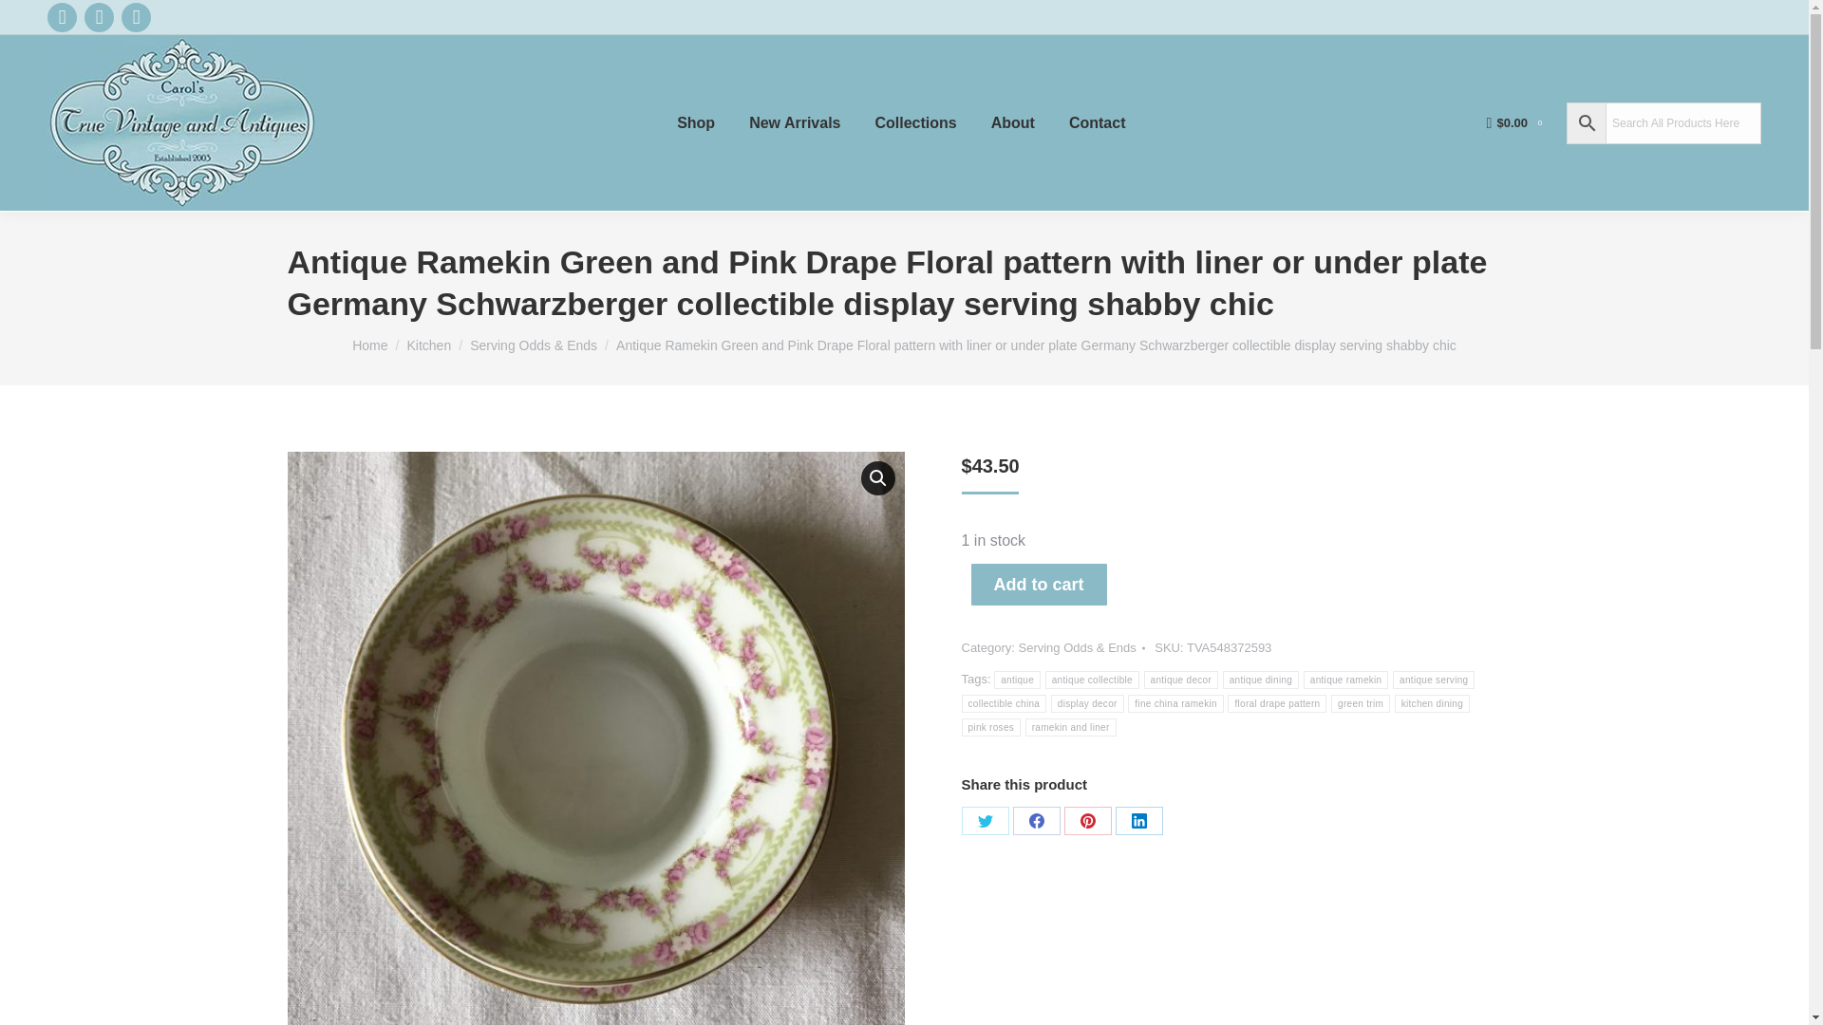 This screenshot has height=1025, width=1823. What do you see at coordinates (428, 345) in the screenshot?
I see `Kitchen` at bounding box center [428, 345].